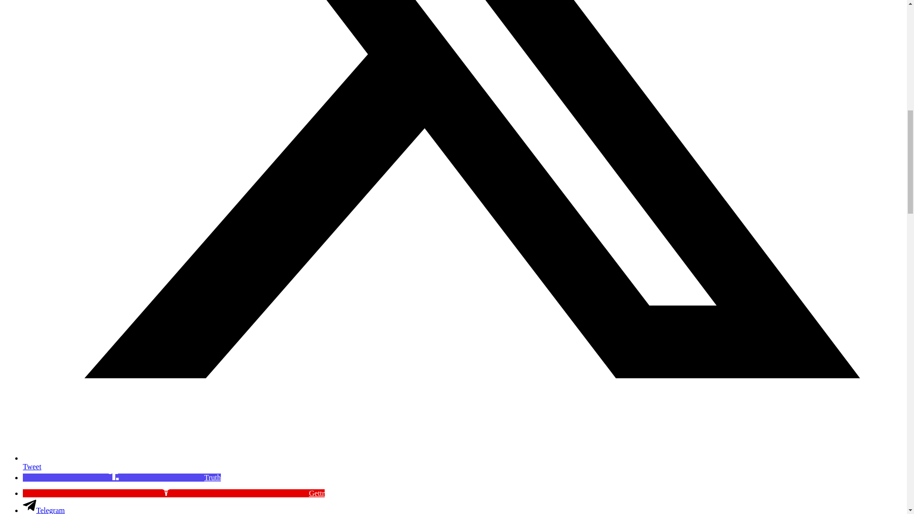  Describe the element at coordinates (122, 477) in the screenshot. I see `Share on Truth` at that location.